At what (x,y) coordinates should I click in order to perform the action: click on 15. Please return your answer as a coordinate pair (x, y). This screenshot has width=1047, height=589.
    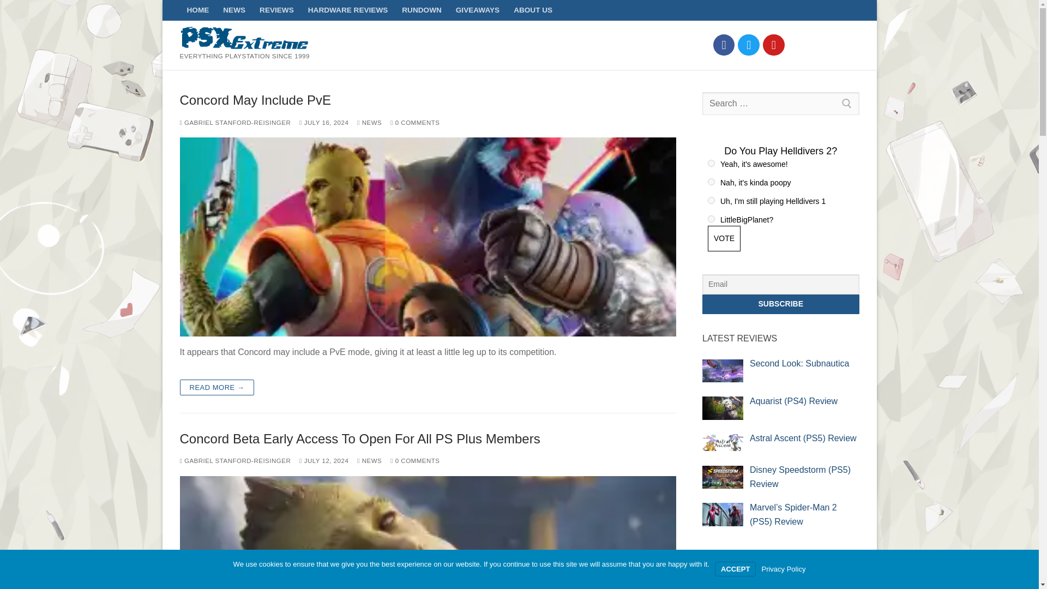
    Looking at the image, I should click on (711, 182).